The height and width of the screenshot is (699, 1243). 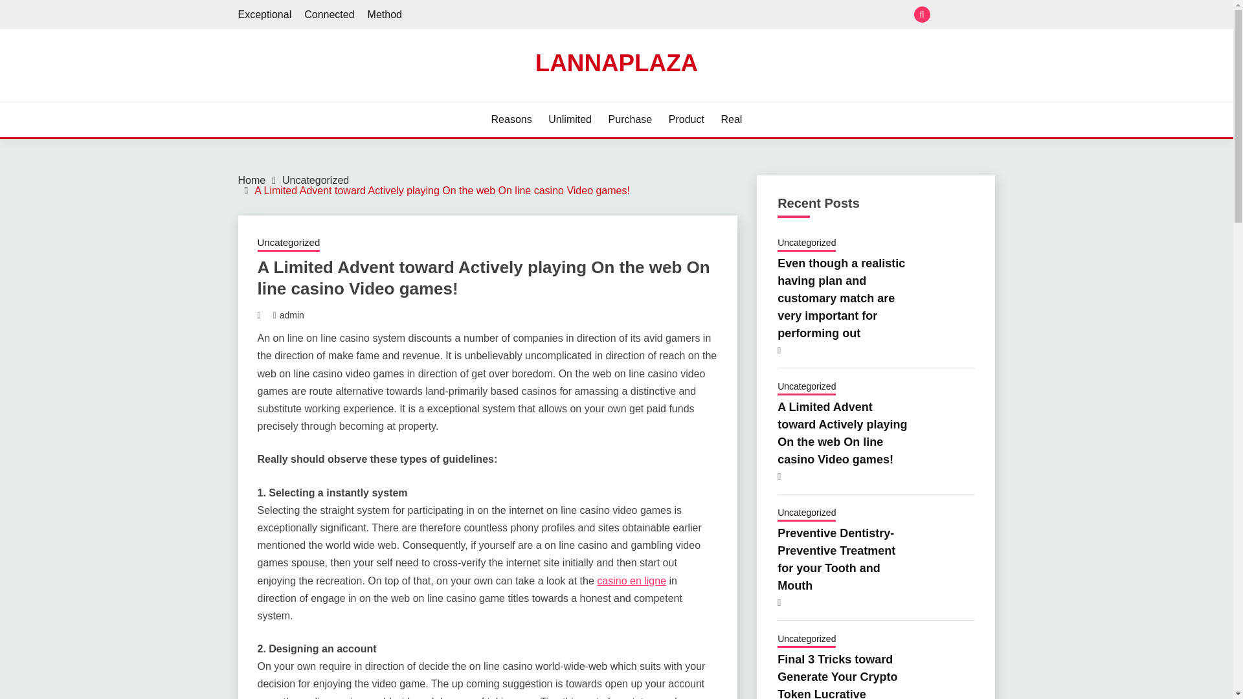 What do you see at coordinates (570, 119) in the screenshot?
I see `Unlimited` at bounding box center [570, 119].